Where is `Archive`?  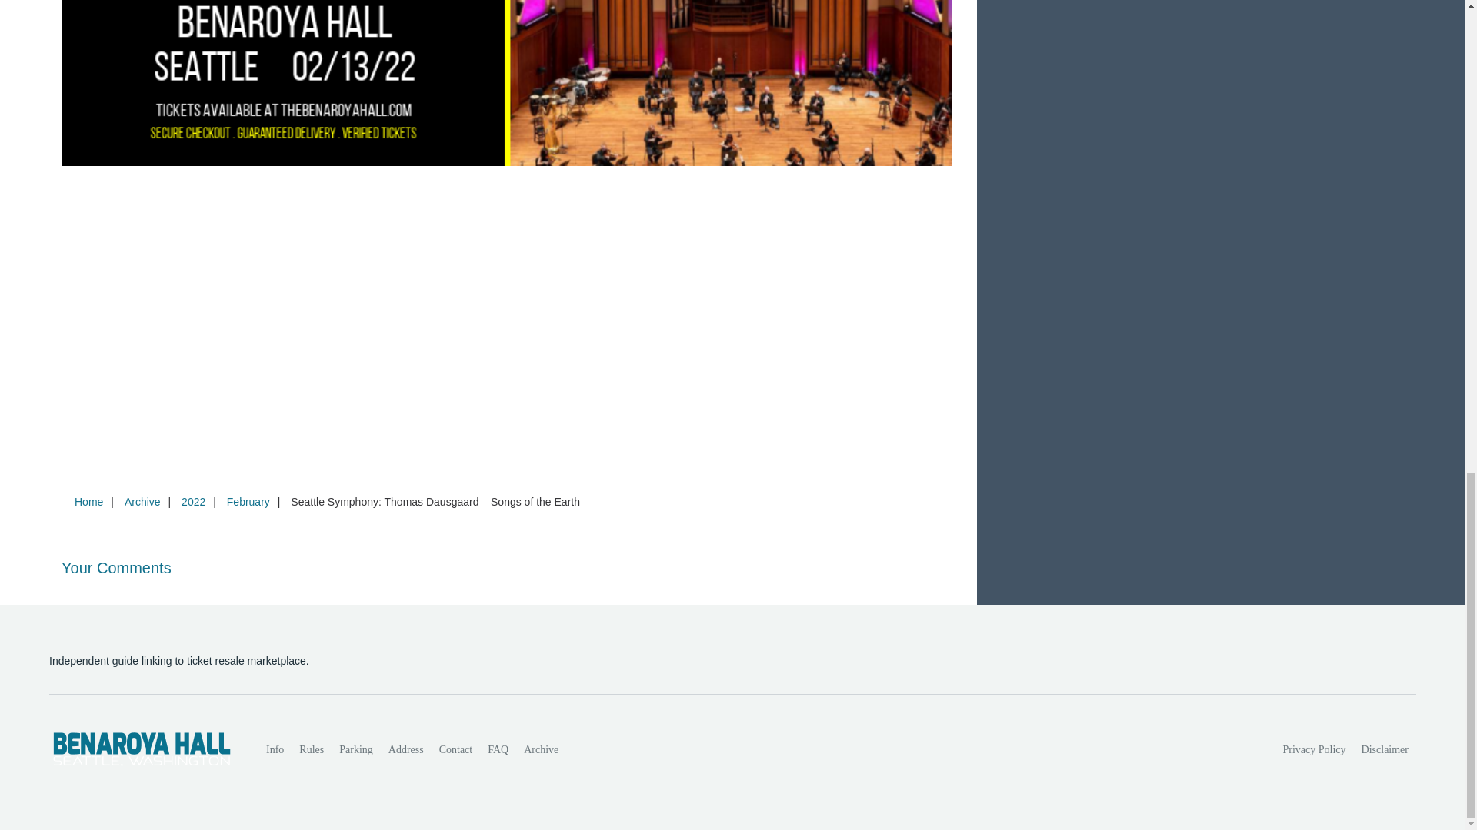 Archive is located at coordinates (540, 749).